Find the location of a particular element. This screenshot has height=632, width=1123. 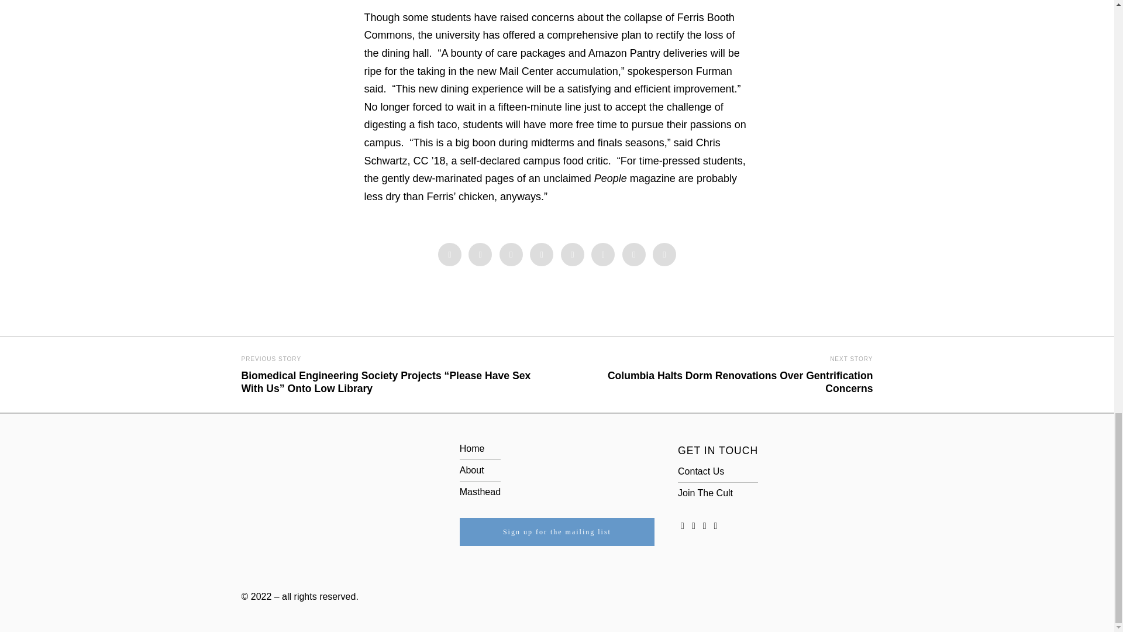

Sign up for the mailing list is located at coordinates (557, 531).